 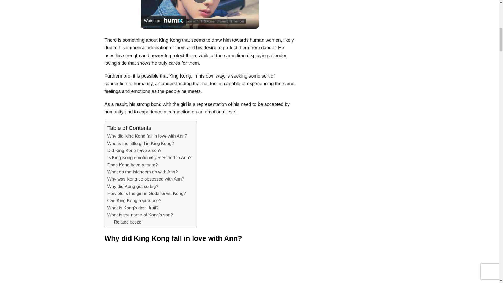 What do you see at coordinates (163, 21) in the screenshot?
I see `Watch on` at bounding box center [163, 21].